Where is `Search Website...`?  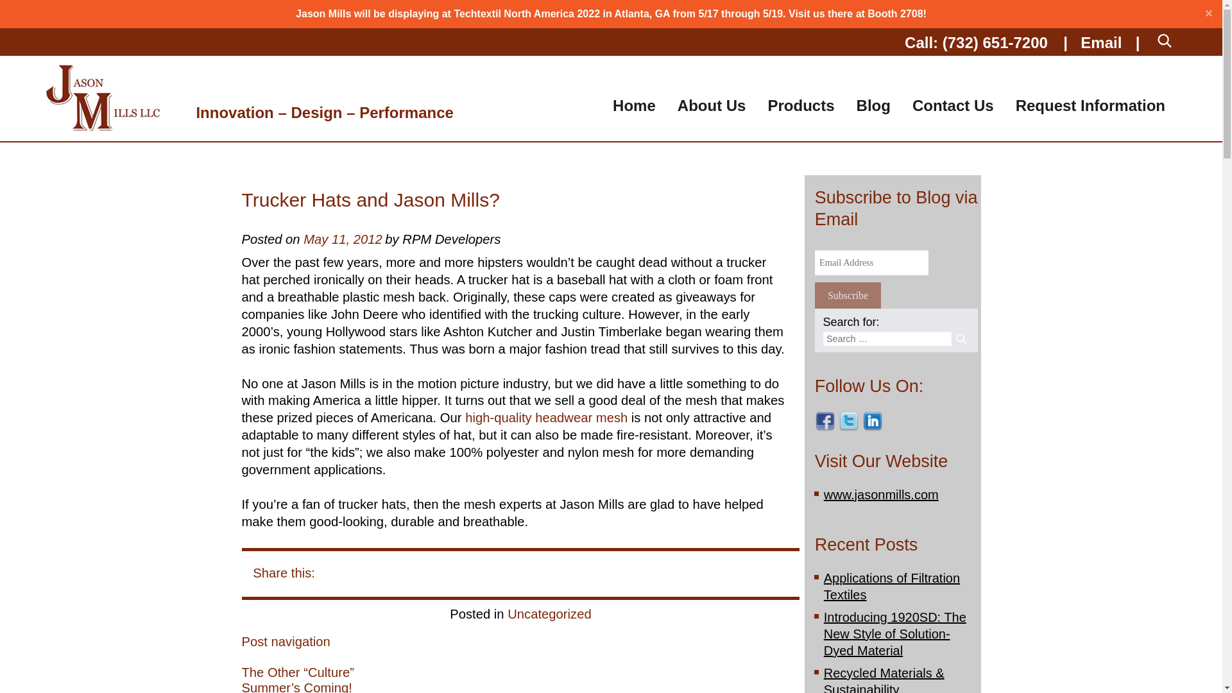
Search Website... is located at coordinates (581, 10).